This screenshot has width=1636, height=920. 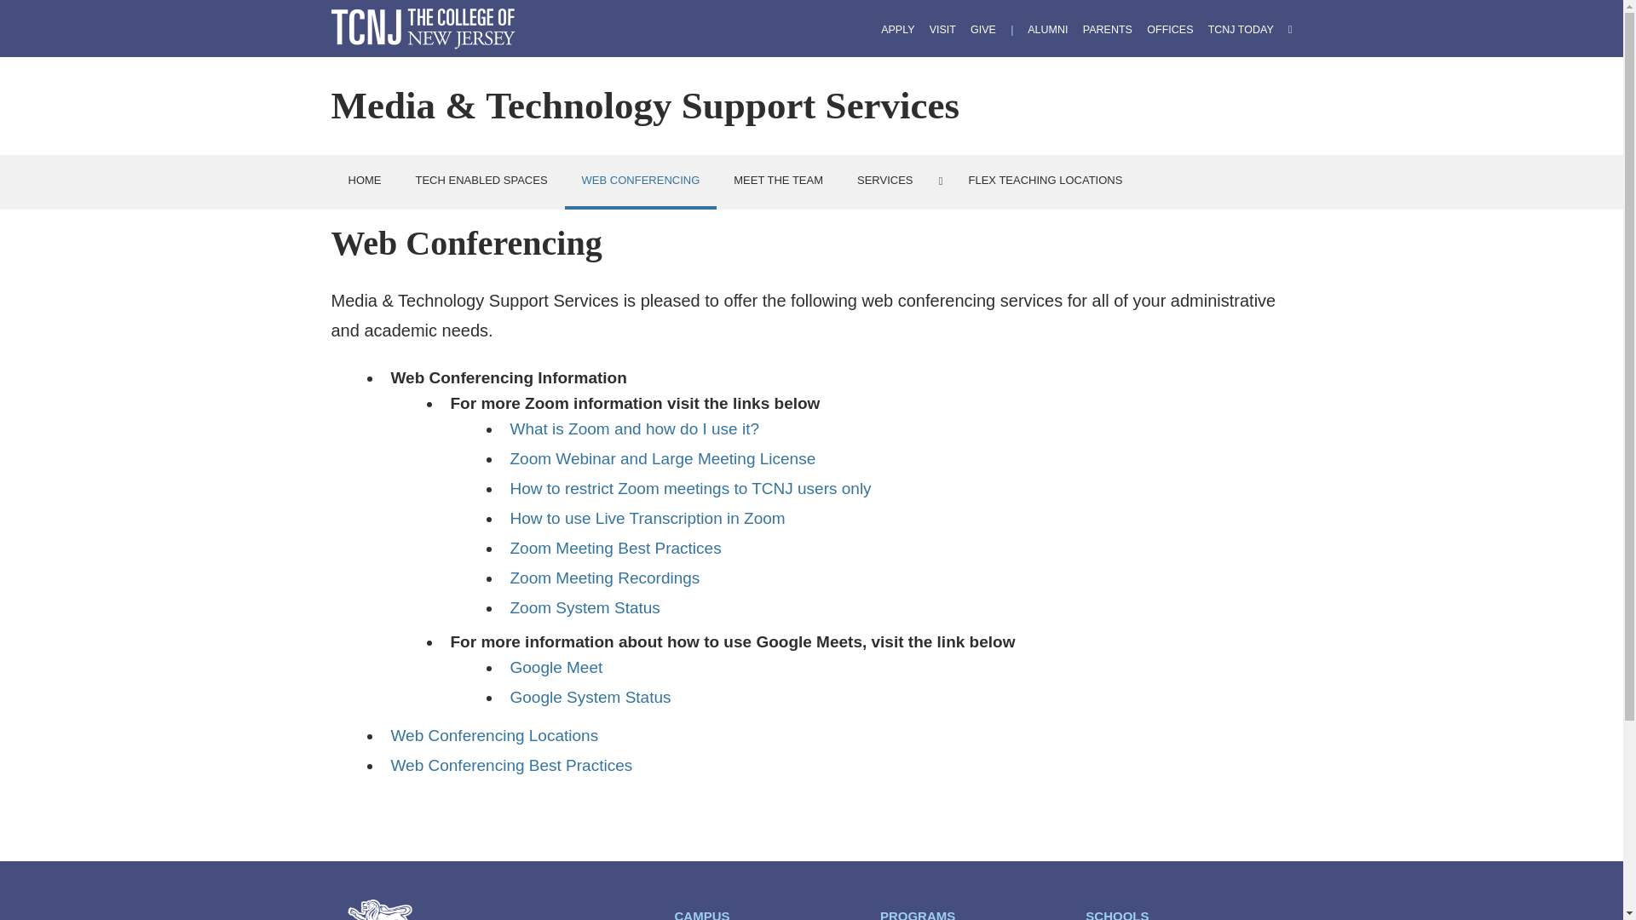 What do you see at coordinates (661, 458) in the screenshot?
I see `Zoom Webinar and Large Meeting License` at bounding box center [661, 458].